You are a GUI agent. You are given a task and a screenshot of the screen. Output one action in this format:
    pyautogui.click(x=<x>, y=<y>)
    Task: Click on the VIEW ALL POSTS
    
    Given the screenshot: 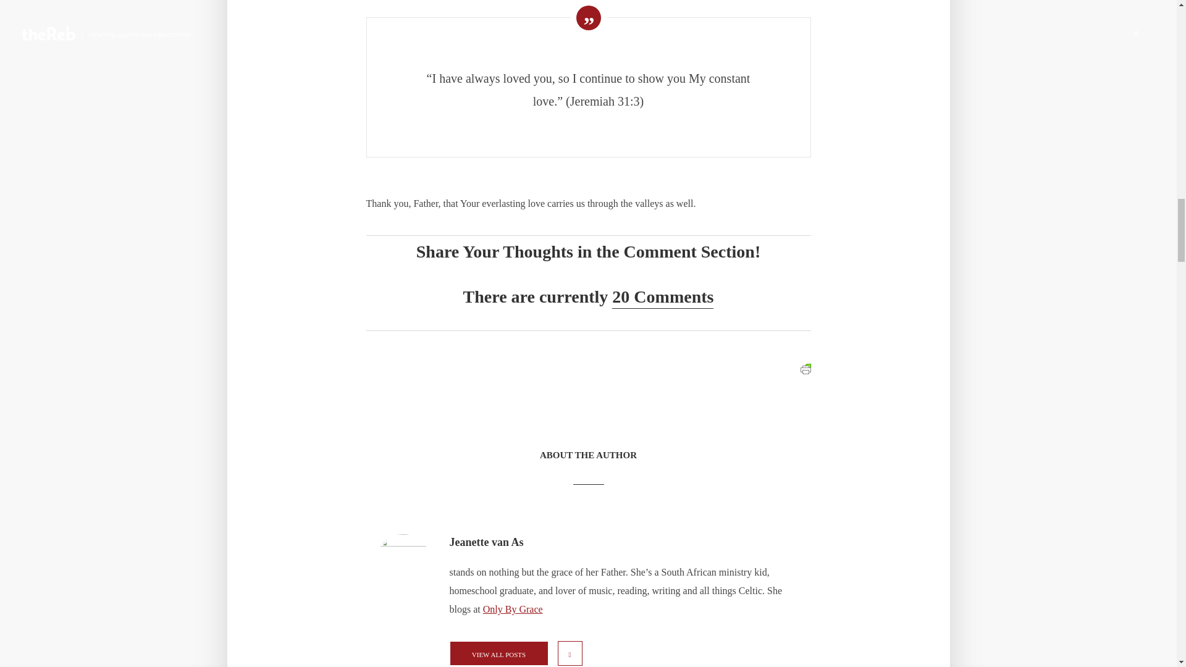 What is the action you would take?
    pyautogui.click(x=498, y=653)
    